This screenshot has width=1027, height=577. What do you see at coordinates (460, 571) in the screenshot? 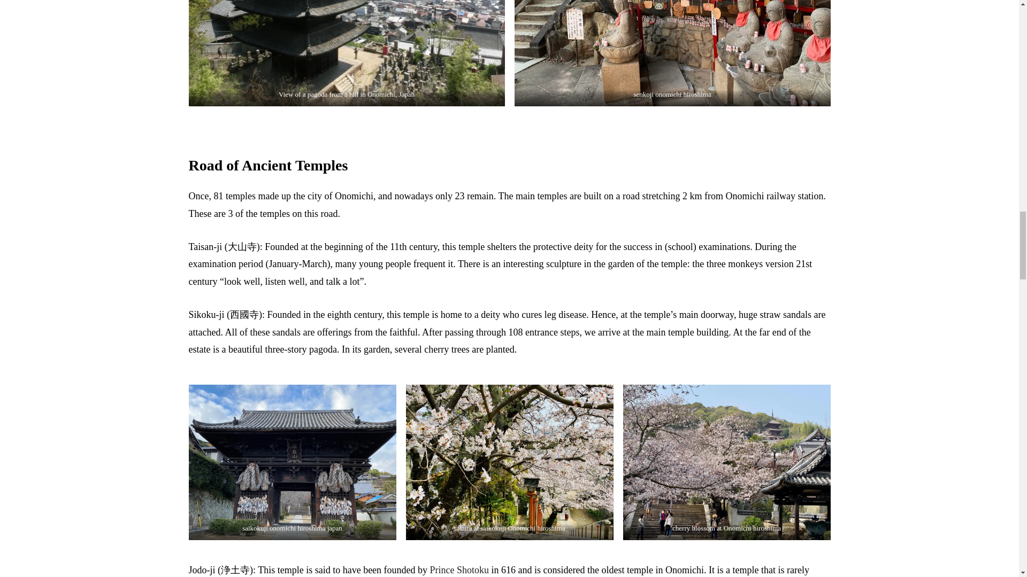
I see `Prince Shotoku` at bounding box center [460, 571].